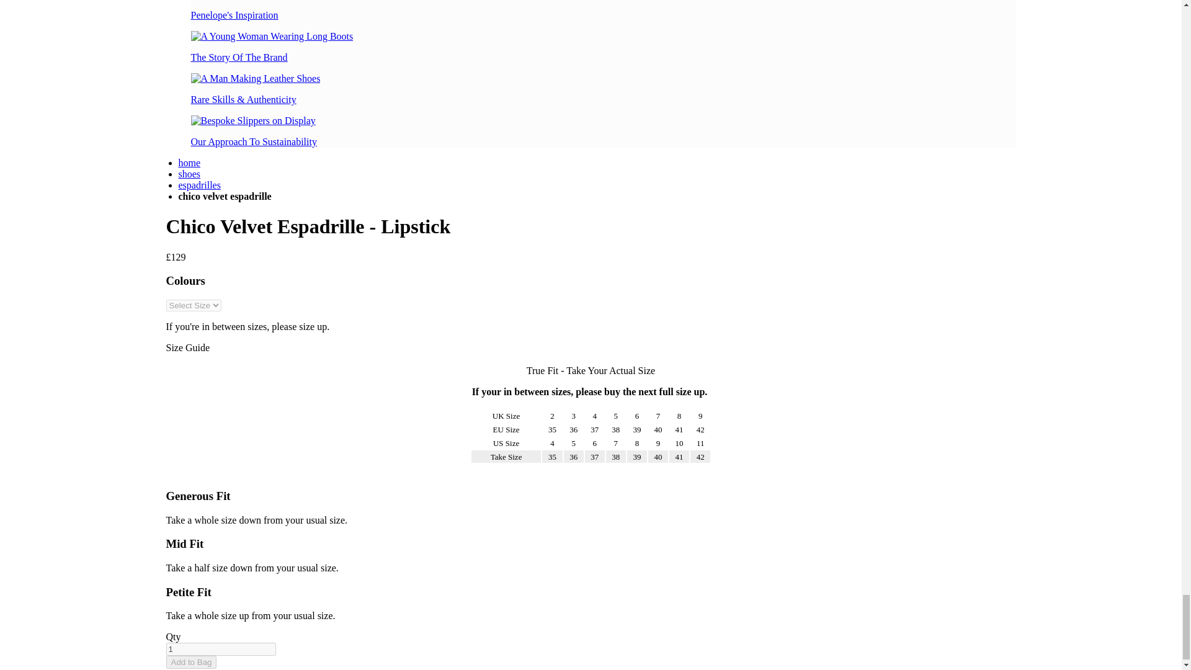  Describe the element at coordinates (221, 649) in the screenshot. I see `1` at that location.